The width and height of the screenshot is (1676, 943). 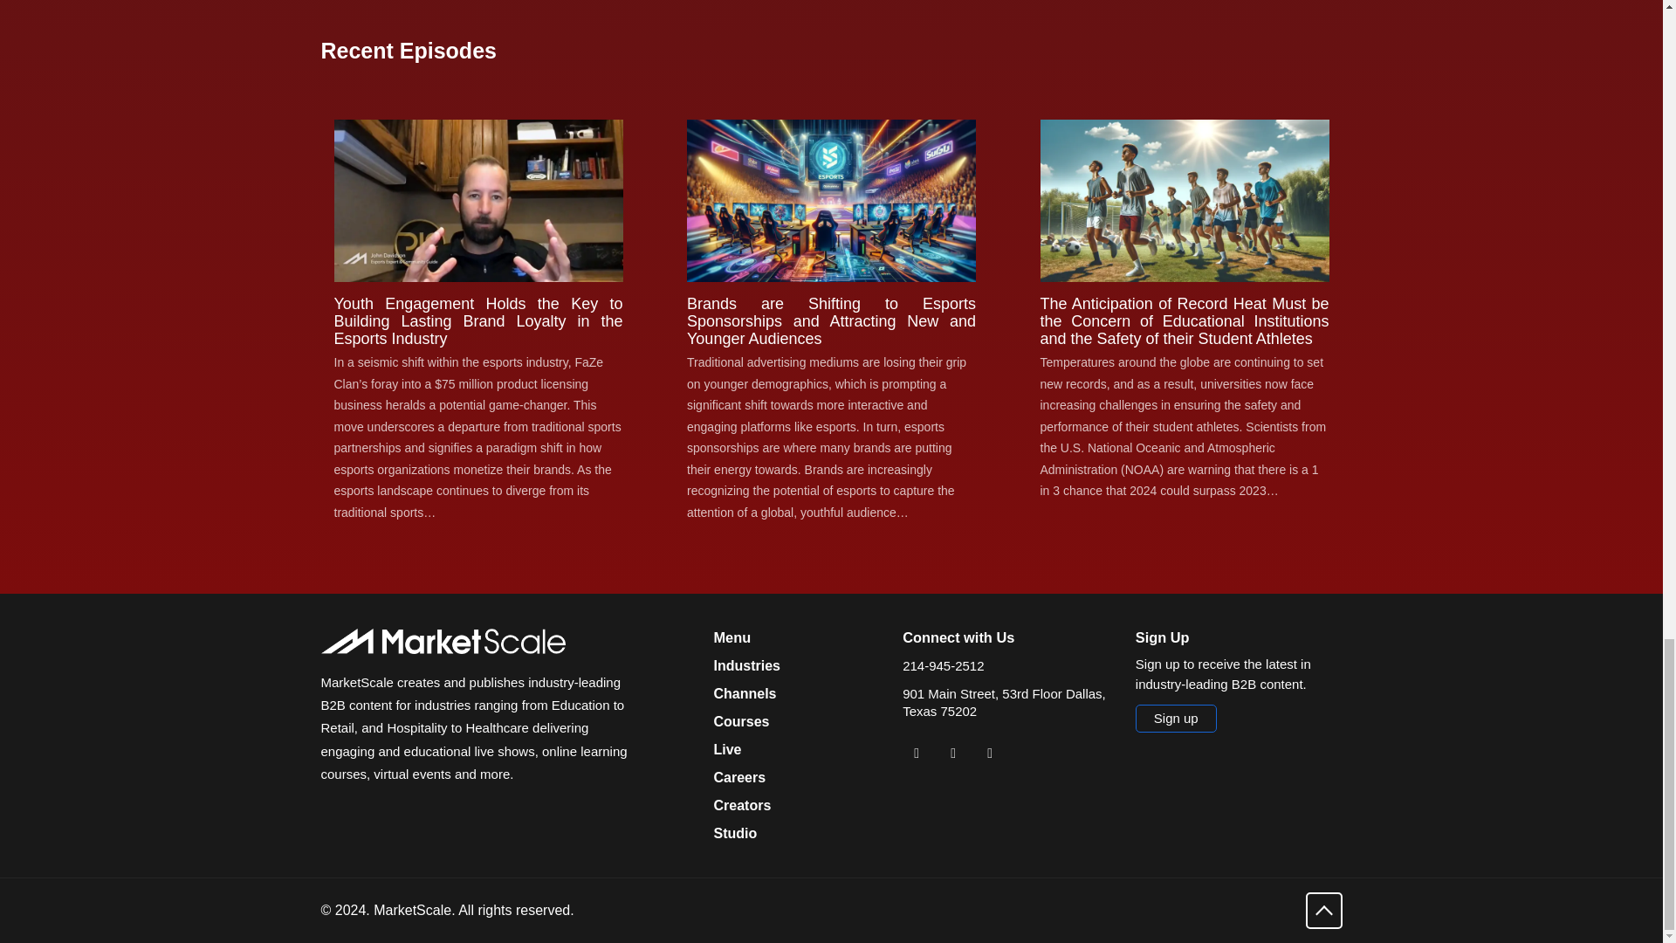 What do you see at coordinates (990, 753) in the screenshot?
I see `Share on Instagram` at bounding box center [990, 753].